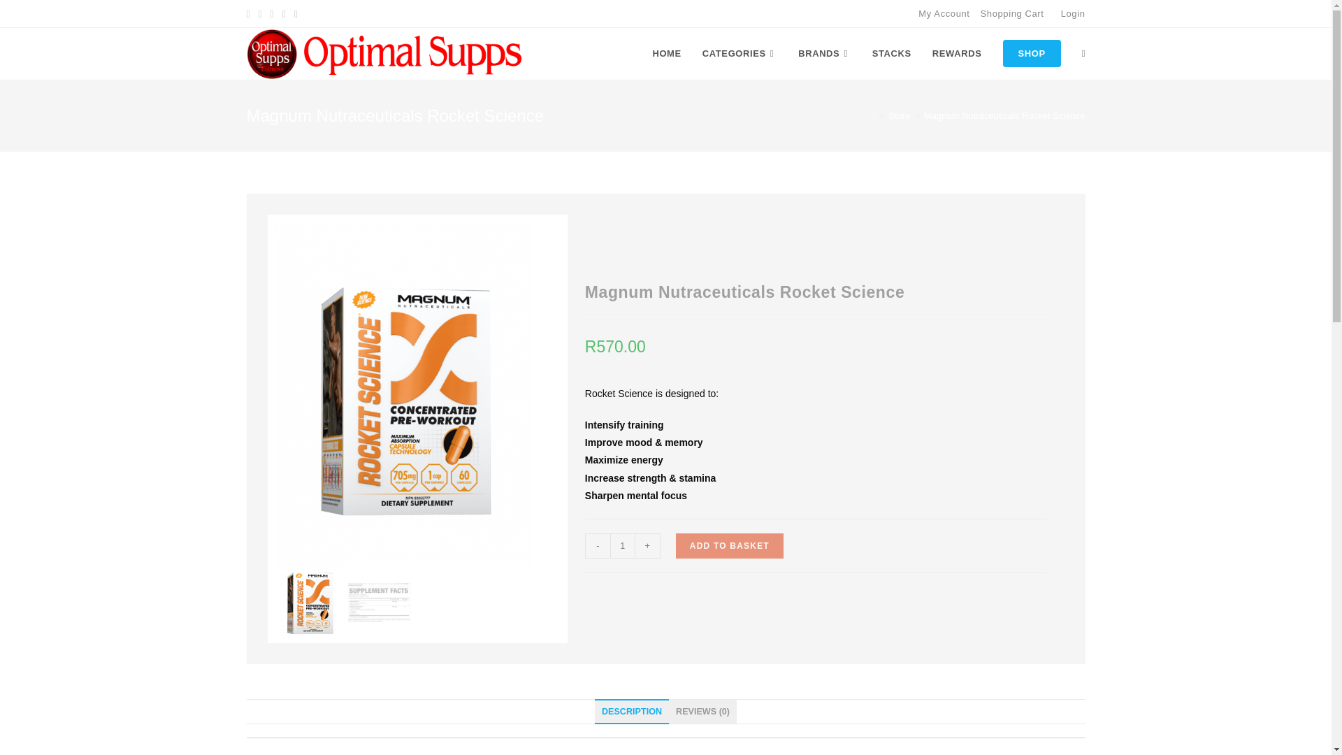 The image size is (1342, 755). I want to click on My Account, so click(944, 13).